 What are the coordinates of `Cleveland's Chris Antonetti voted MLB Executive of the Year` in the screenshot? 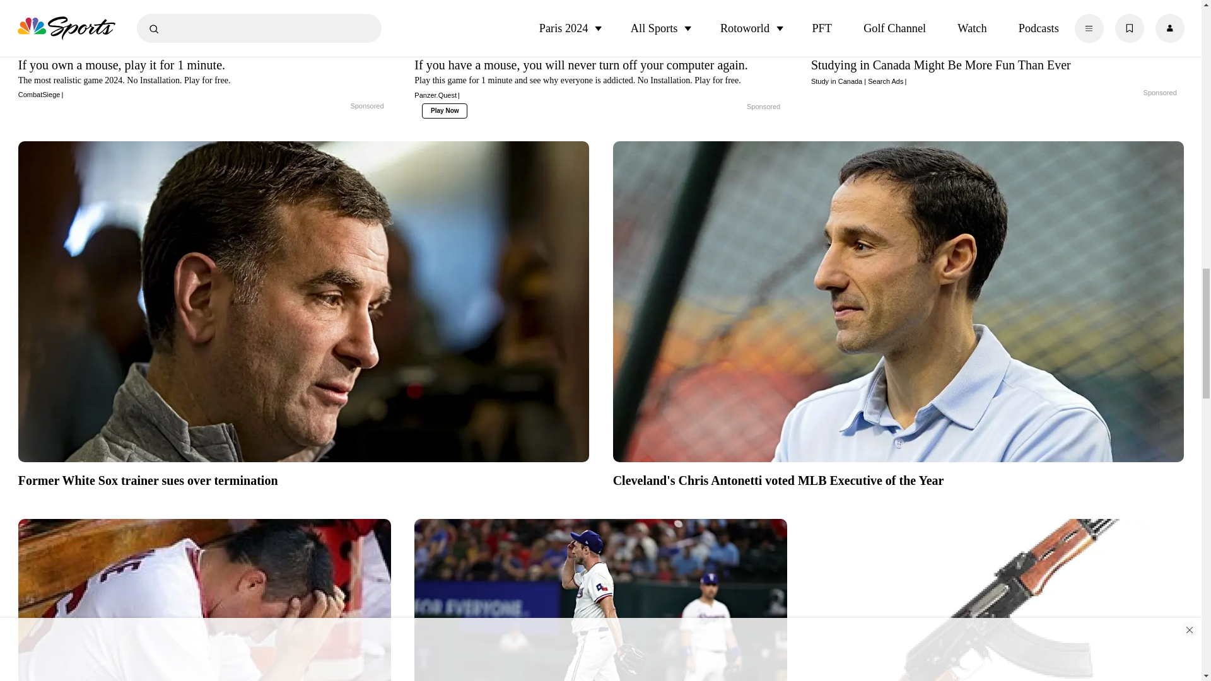 It's located at (898, 479).